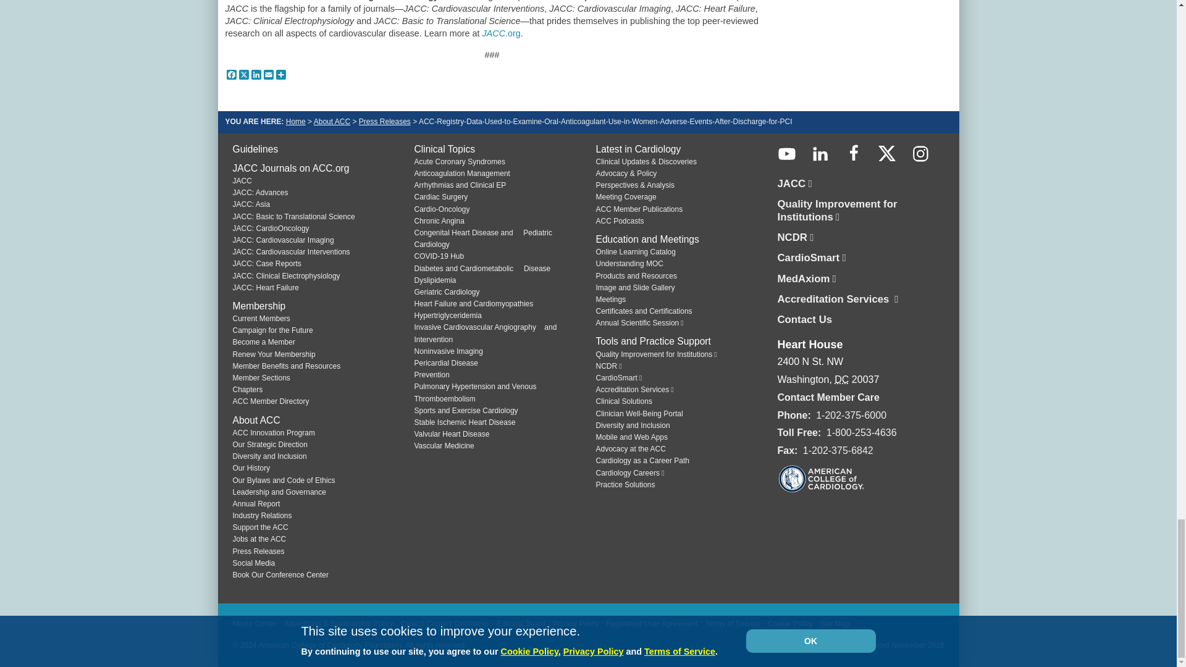  What do you see at coordinates (283, 240) in the screenshot?
I see `JACC: Cardiovascular Imaging` at bounding box center [283, 240].